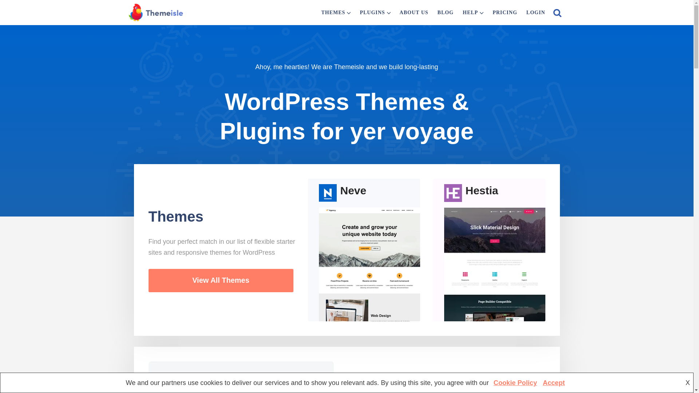  What do you see at coordinates (470, 12) in the screenshot?
I see `HELP` at bounding box center [470, 12].